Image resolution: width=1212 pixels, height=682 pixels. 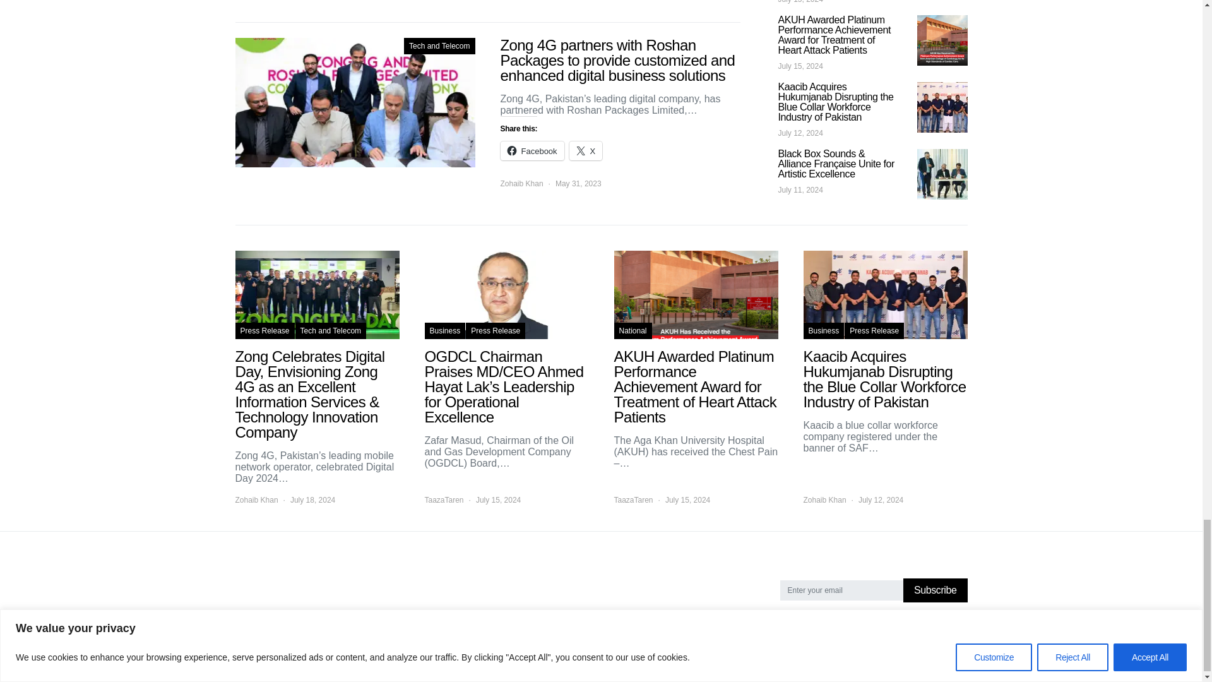 What do you see at coordinates (443, 500) in the screenshot?
I see `View all posts by TaazaTaren` at bounding box center [443, 500].